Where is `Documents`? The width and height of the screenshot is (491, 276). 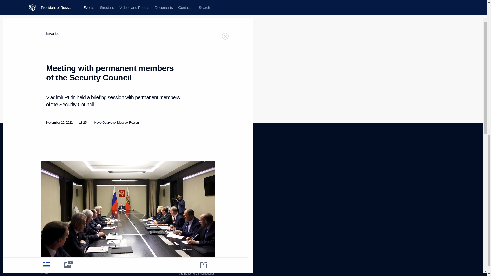
Documents is located at coordinates (49, 181).